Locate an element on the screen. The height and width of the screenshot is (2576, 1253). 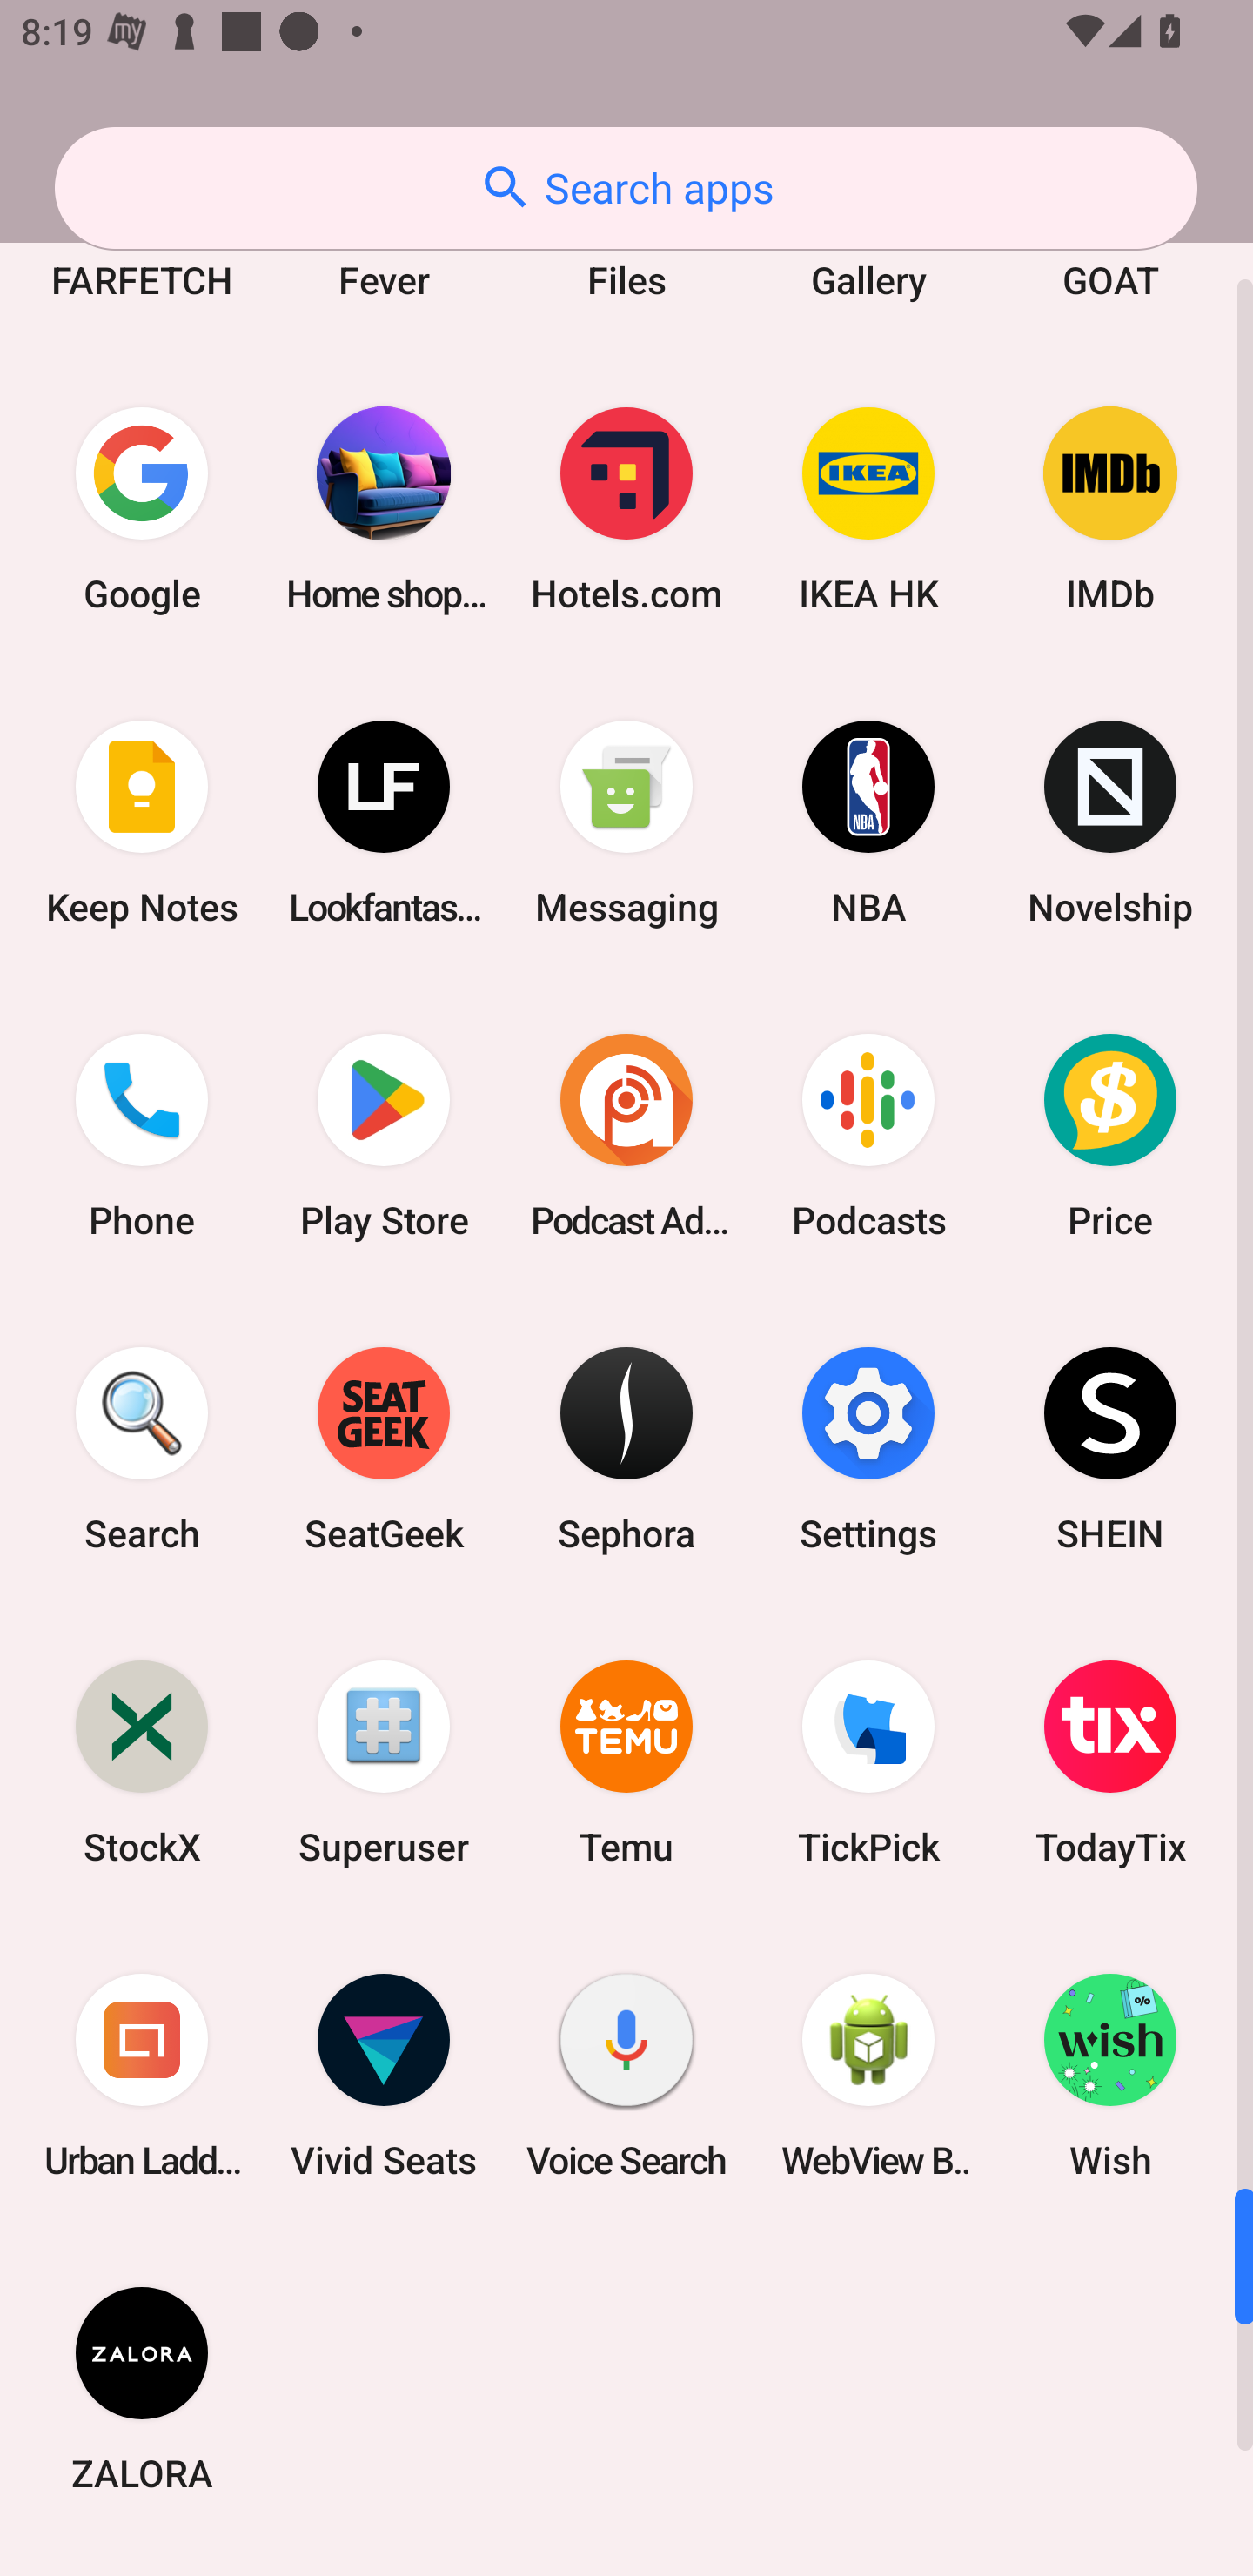
IMDb is located at coordinates (1110, 508).